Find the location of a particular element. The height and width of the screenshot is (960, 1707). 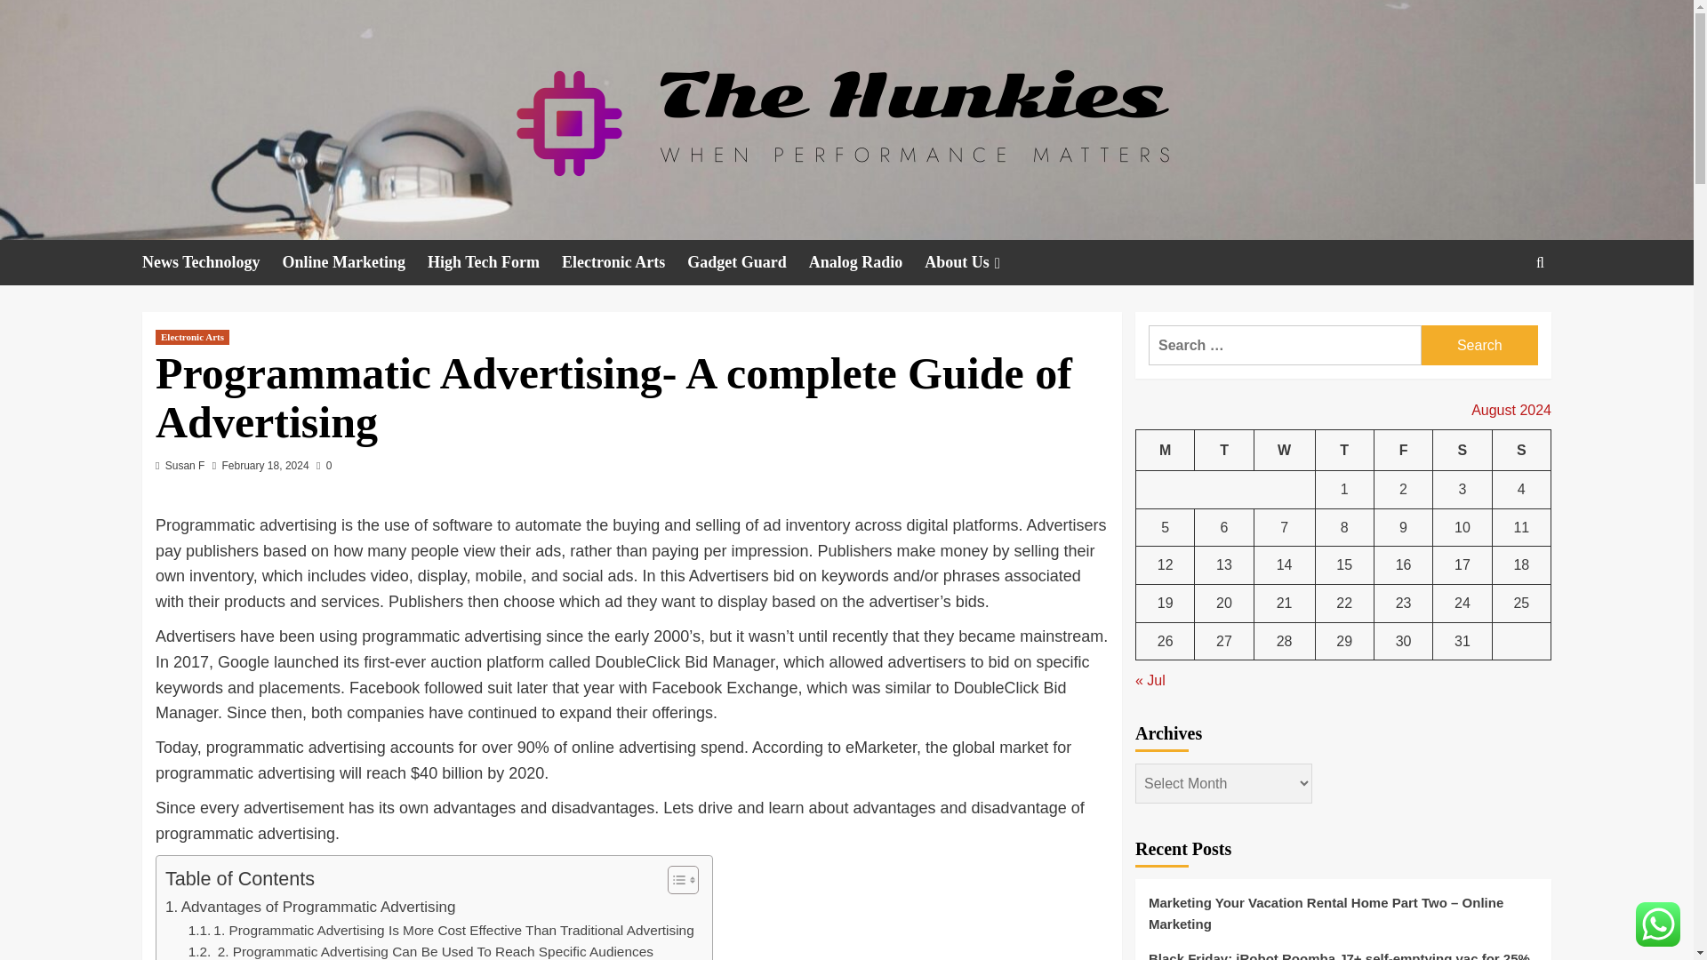

Online Marketing is located at coordinates (356, 262).